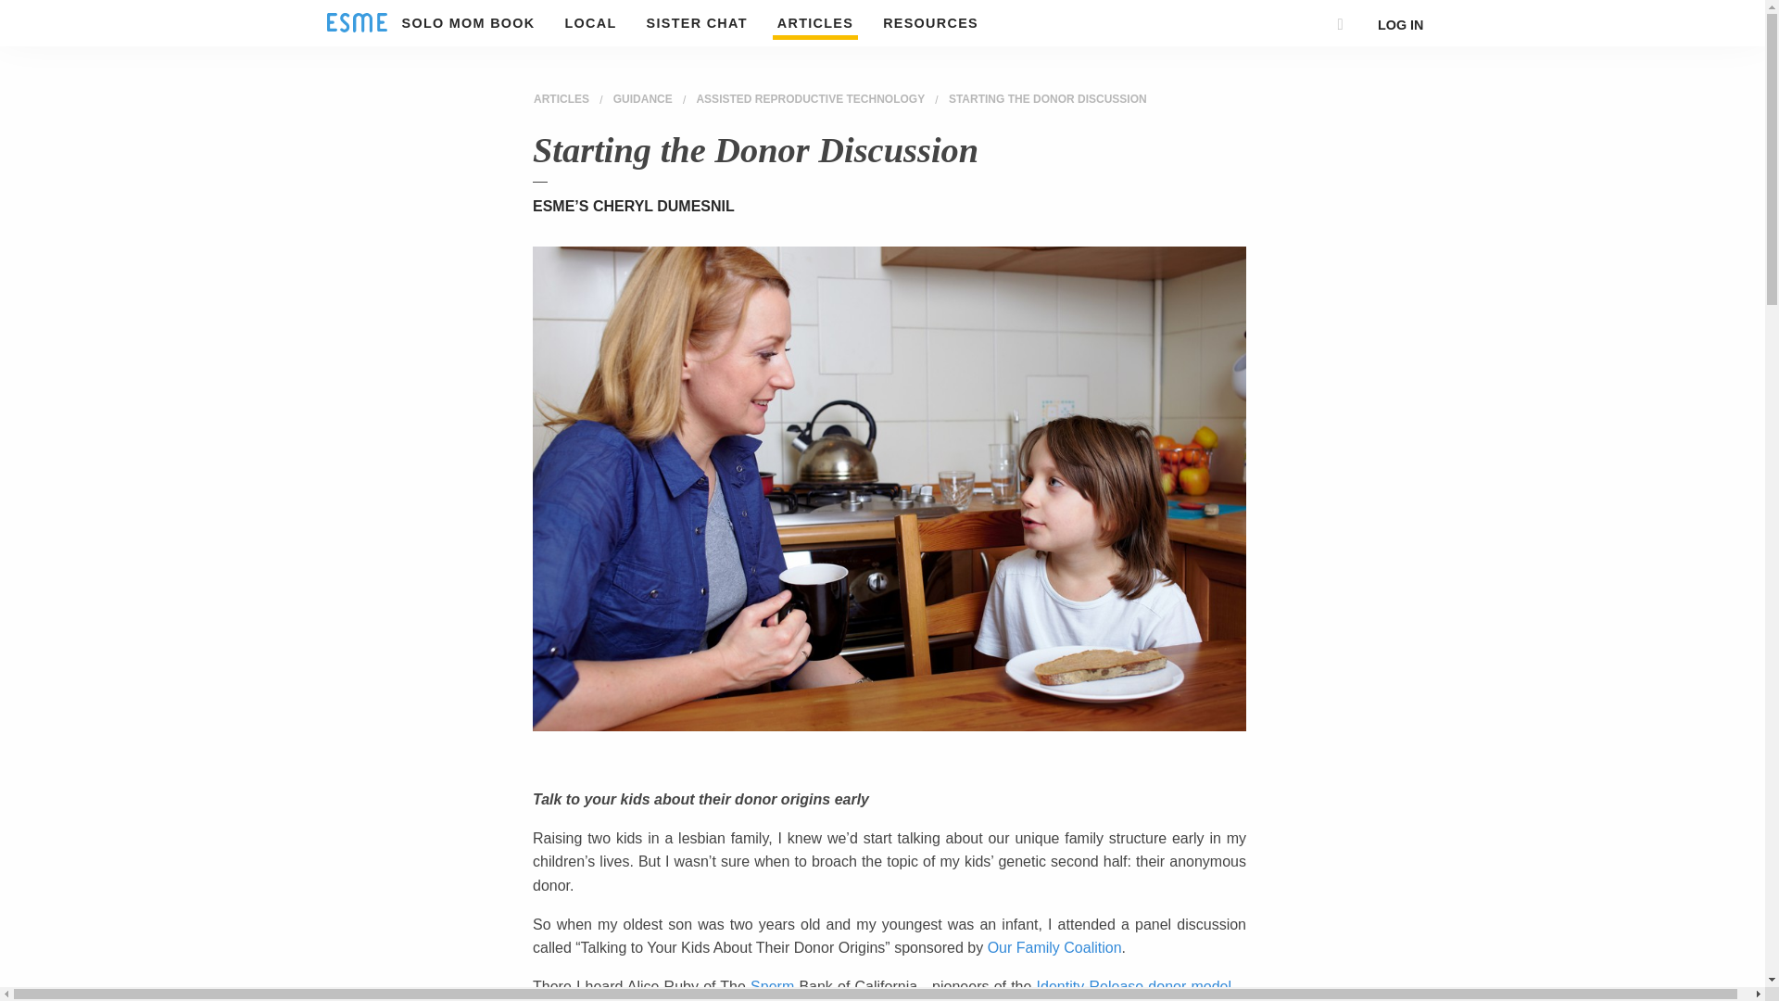 This screenshot has width=1779, height=1001. I want to click on RESOURCES, so click(930, 22).